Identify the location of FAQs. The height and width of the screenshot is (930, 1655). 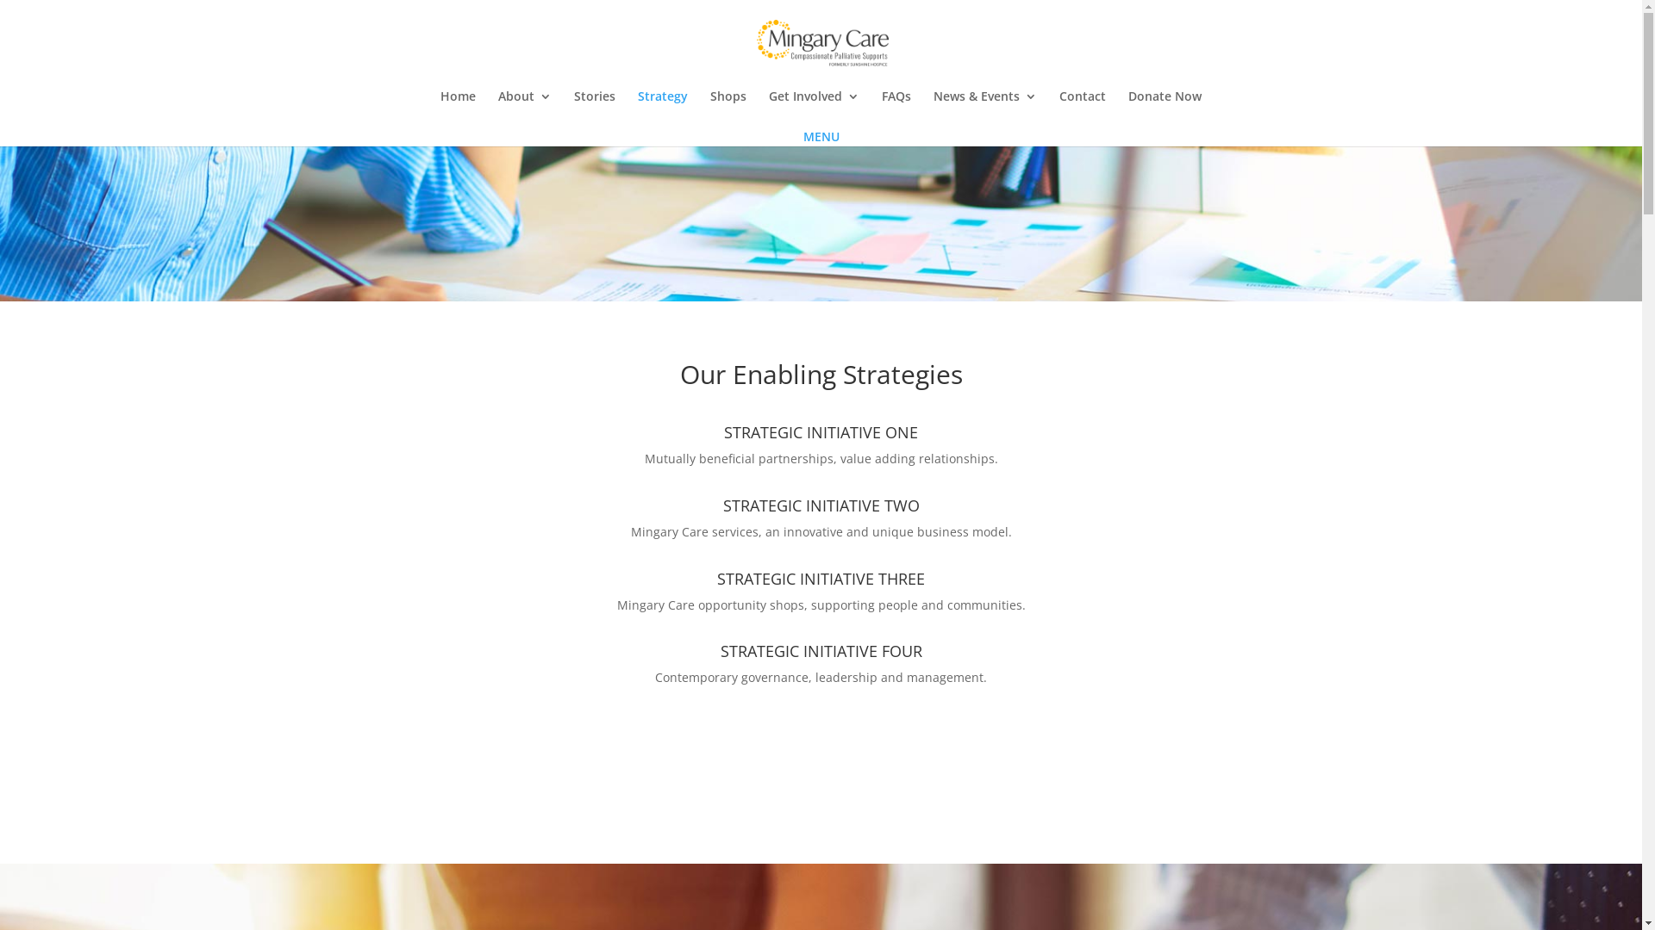
(896, 108).